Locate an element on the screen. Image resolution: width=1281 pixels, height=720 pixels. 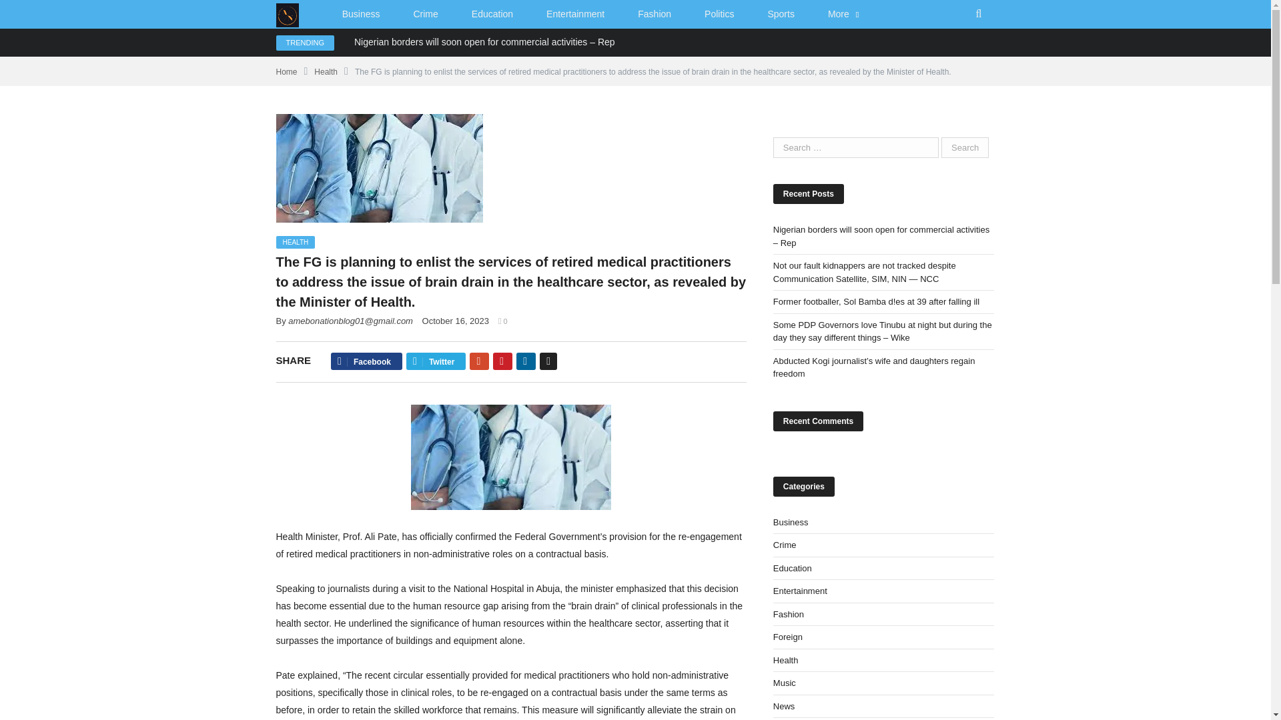
Health is located at coordinates (326, 72).